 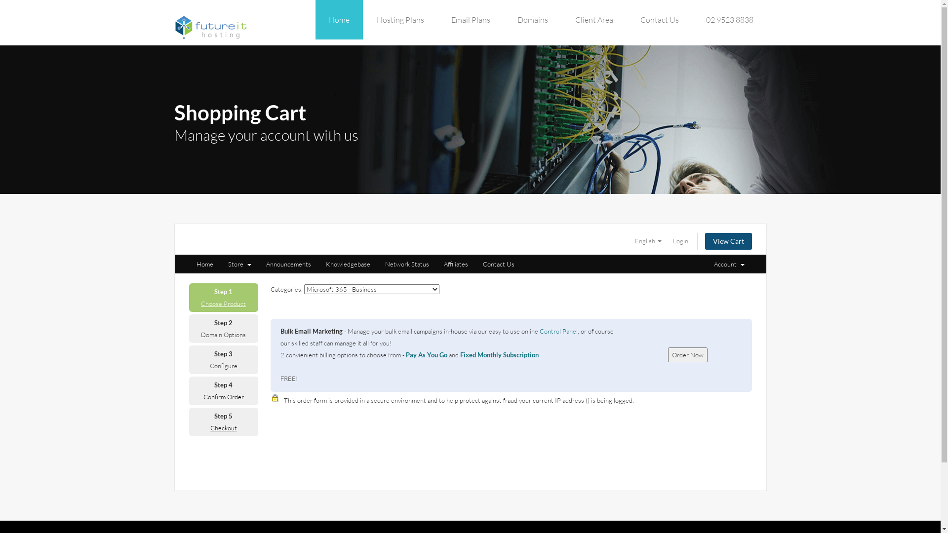 What do you see at coordinates (470, 20) in the screenshot?
I see `Email Plans` at bounding box center [470, 20].